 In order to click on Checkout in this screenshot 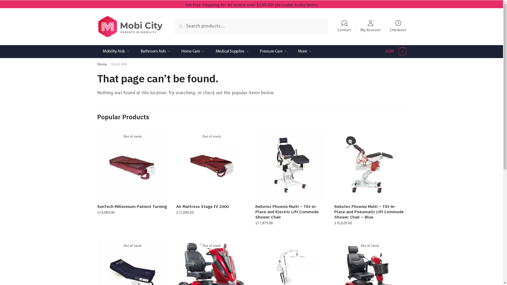, I will do `click(398, 24)`.